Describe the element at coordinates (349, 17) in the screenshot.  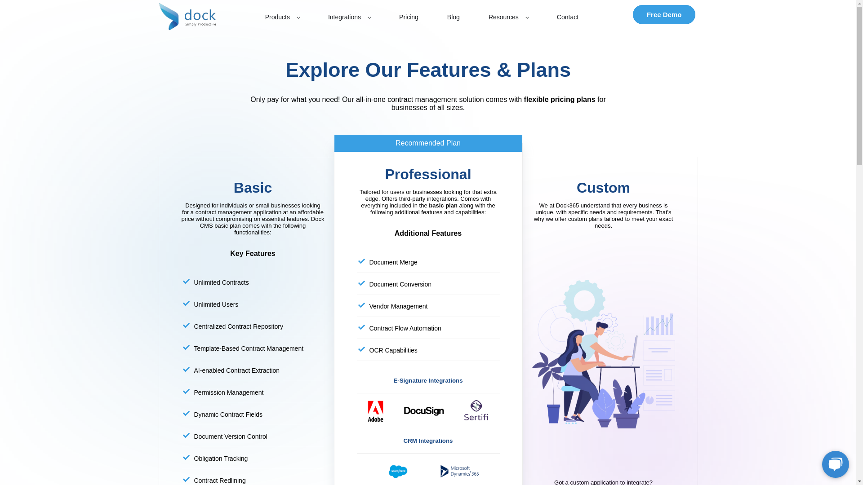
I see `Integrations` at that location.